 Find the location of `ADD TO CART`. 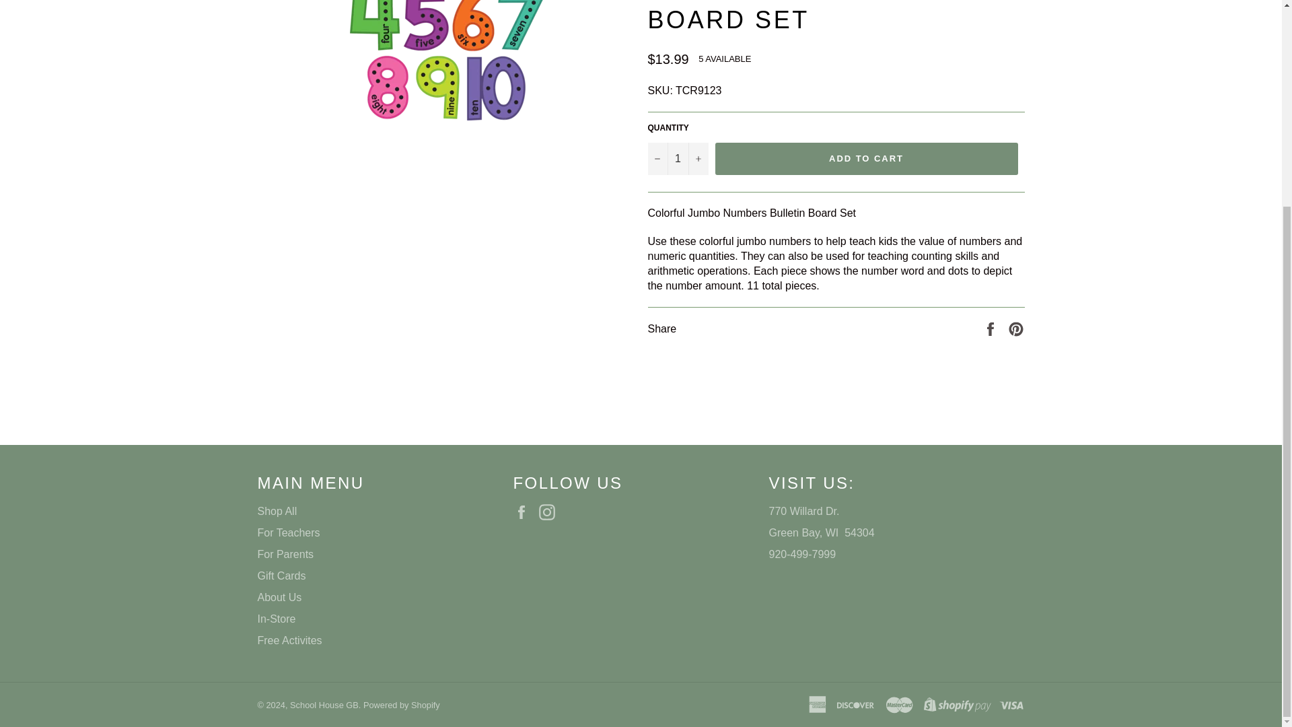

ADD TO CART is located at coordinates (865, 159).